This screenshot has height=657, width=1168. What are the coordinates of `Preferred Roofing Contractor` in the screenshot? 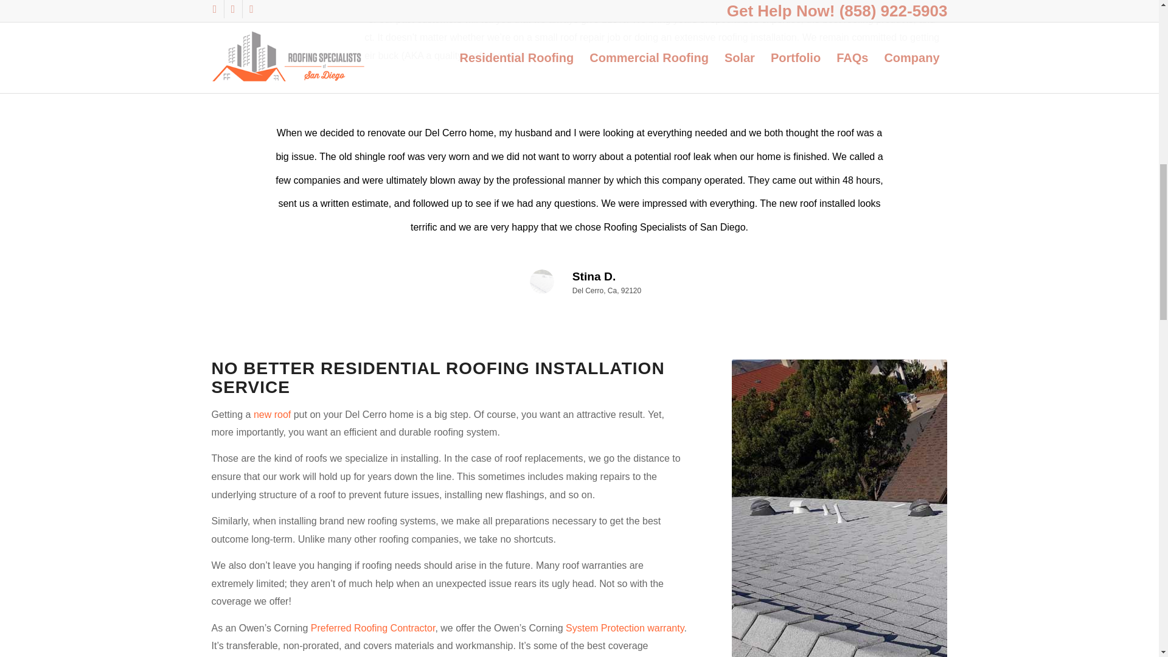 It's located at (373, 628).